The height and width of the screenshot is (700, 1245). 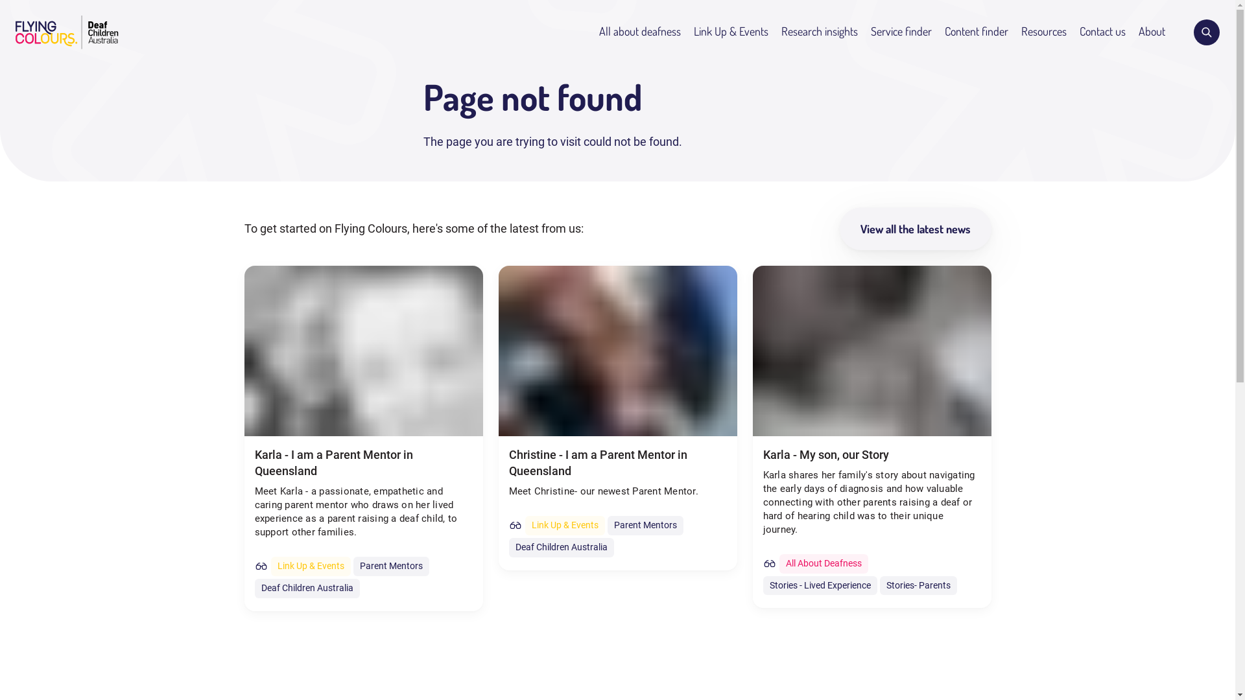 What do you see at coordinates (390, 566) in the screenshot?
I see `Parent Mentors` at bounding box center [390, 566].